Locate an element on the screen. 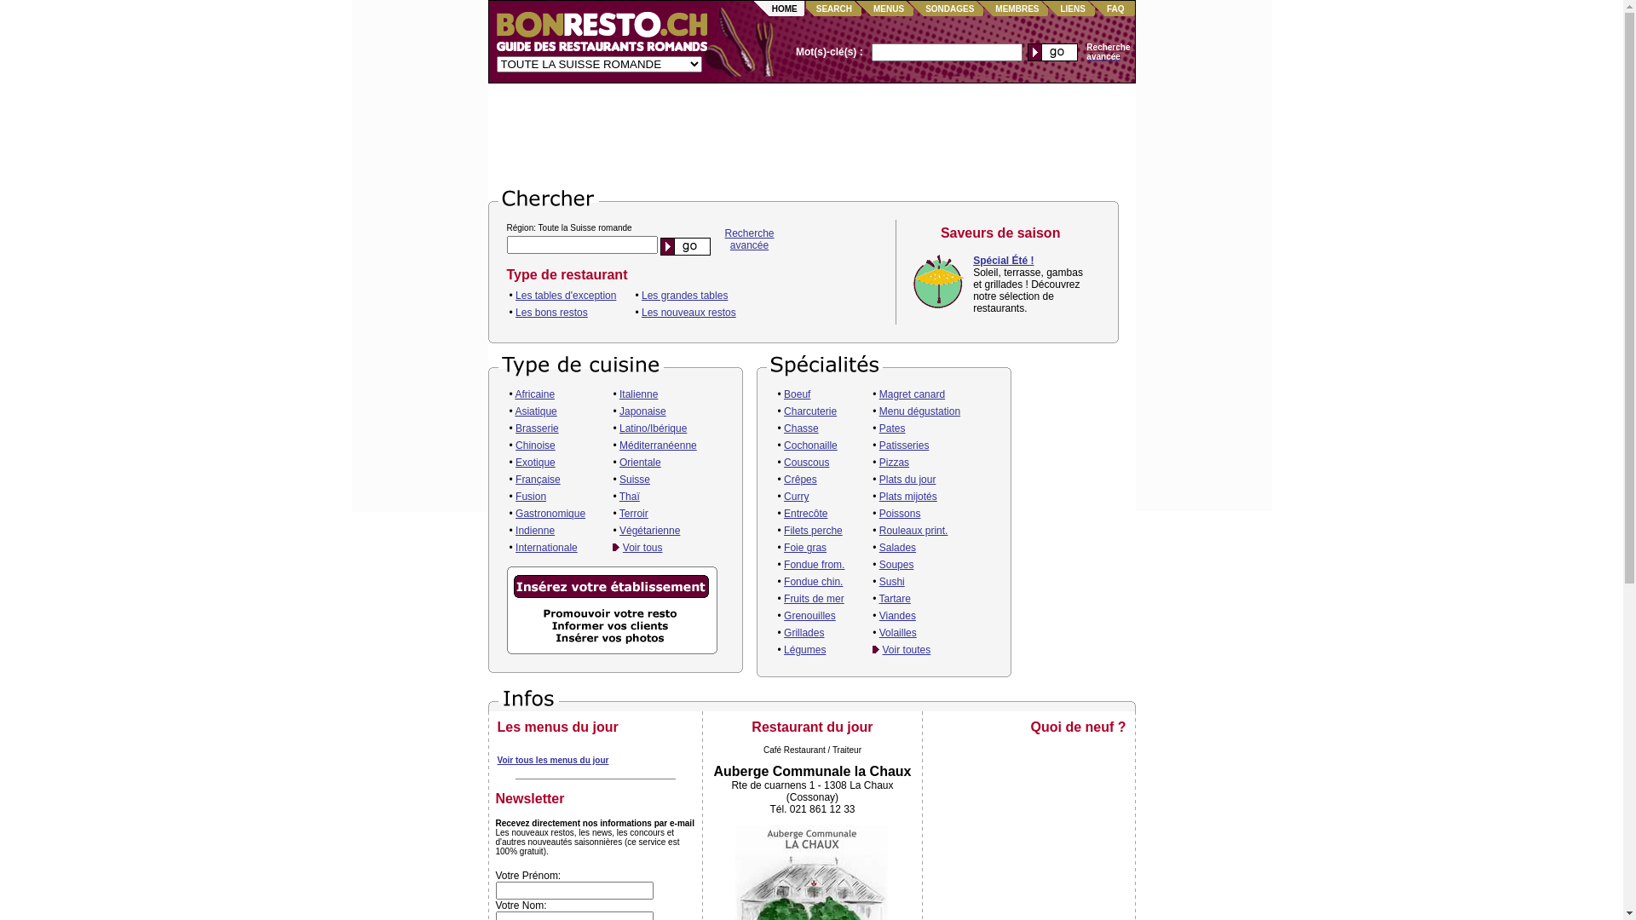 The height and width of the screenshot is (920, 1636). Africaine is located at coordinates (535, 394).